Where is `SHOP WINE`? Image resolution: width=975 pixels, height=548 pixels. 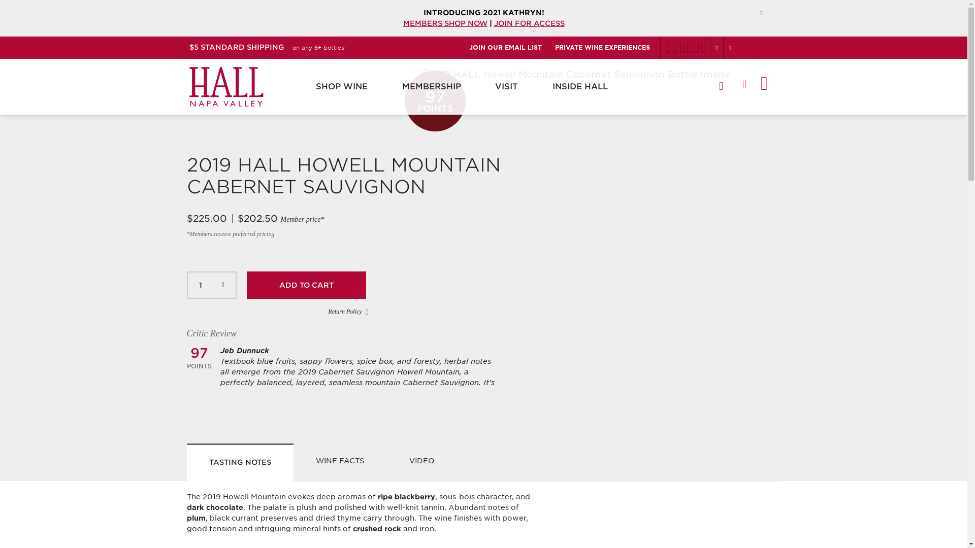
SHOP WINE is located at coordinates (341, 86).